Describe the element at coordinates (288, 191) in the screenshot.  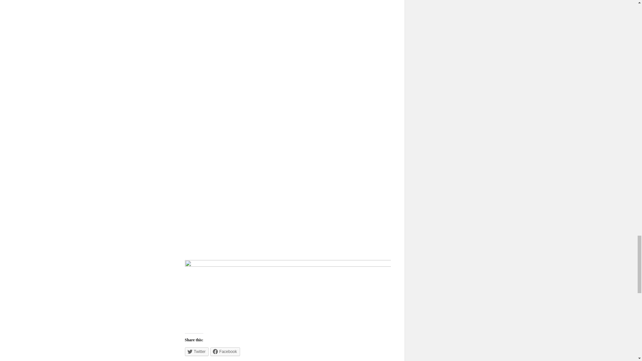
I see `Demos Galore January 2021: Many Messages Bundle` at that location.